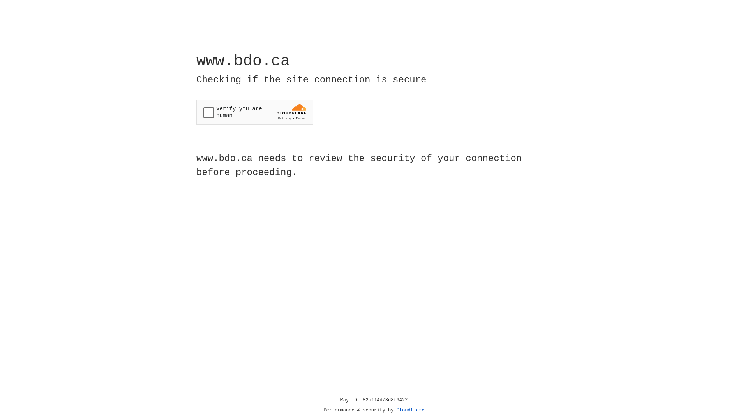 This screenshot has width=748, height=420. I want to click on Cloudflare, so click(411, 410).